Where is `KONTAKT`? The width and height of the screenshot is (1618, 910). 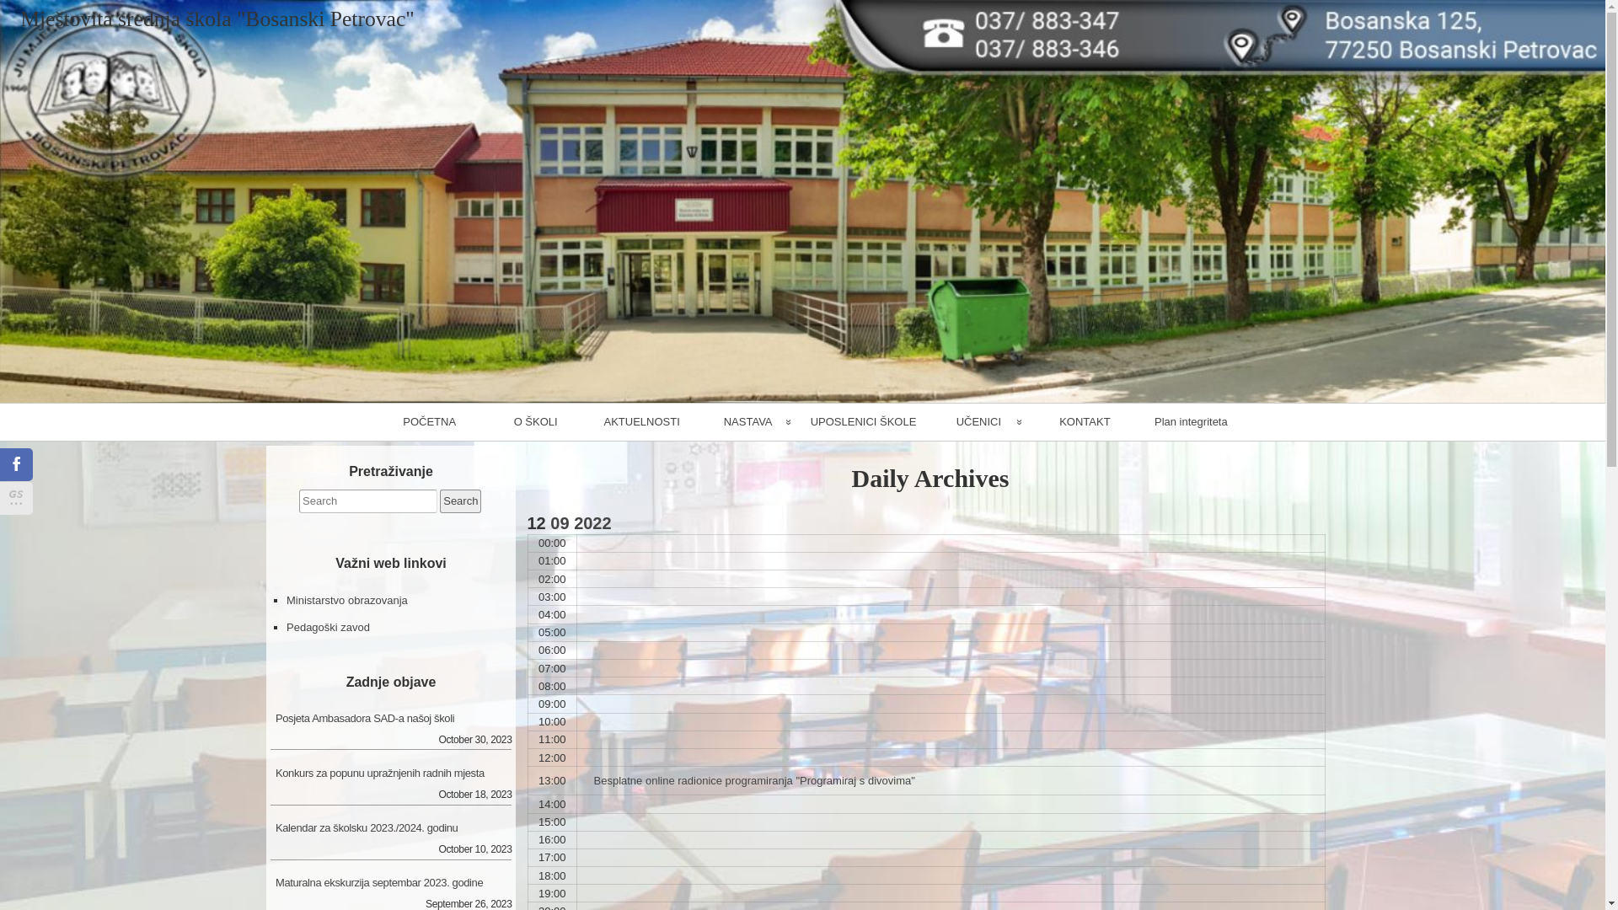 KONTAKT is located at coordinates (1085, 422).